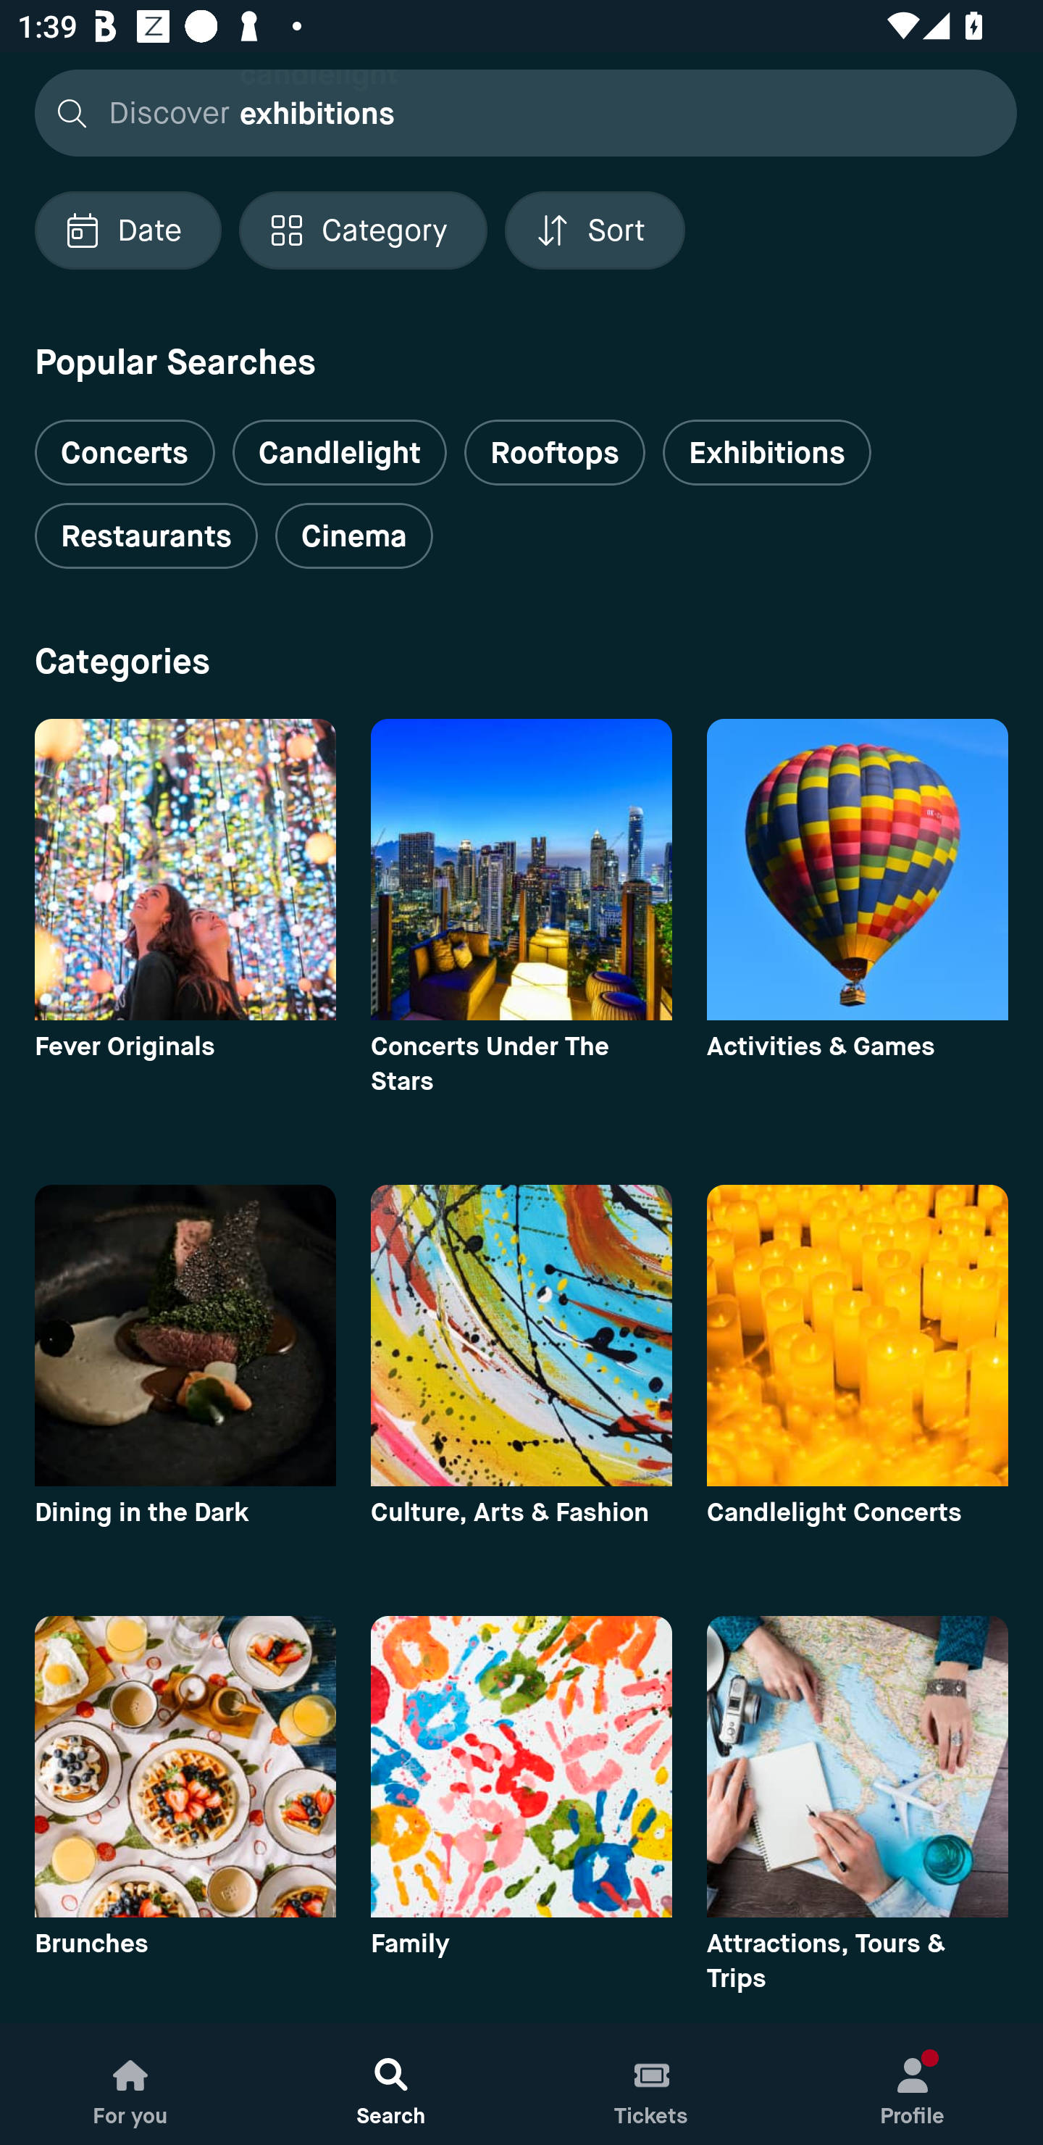  Describe the element at coordinates (521, 1335) in the screenshot. I see `category image` at that location.